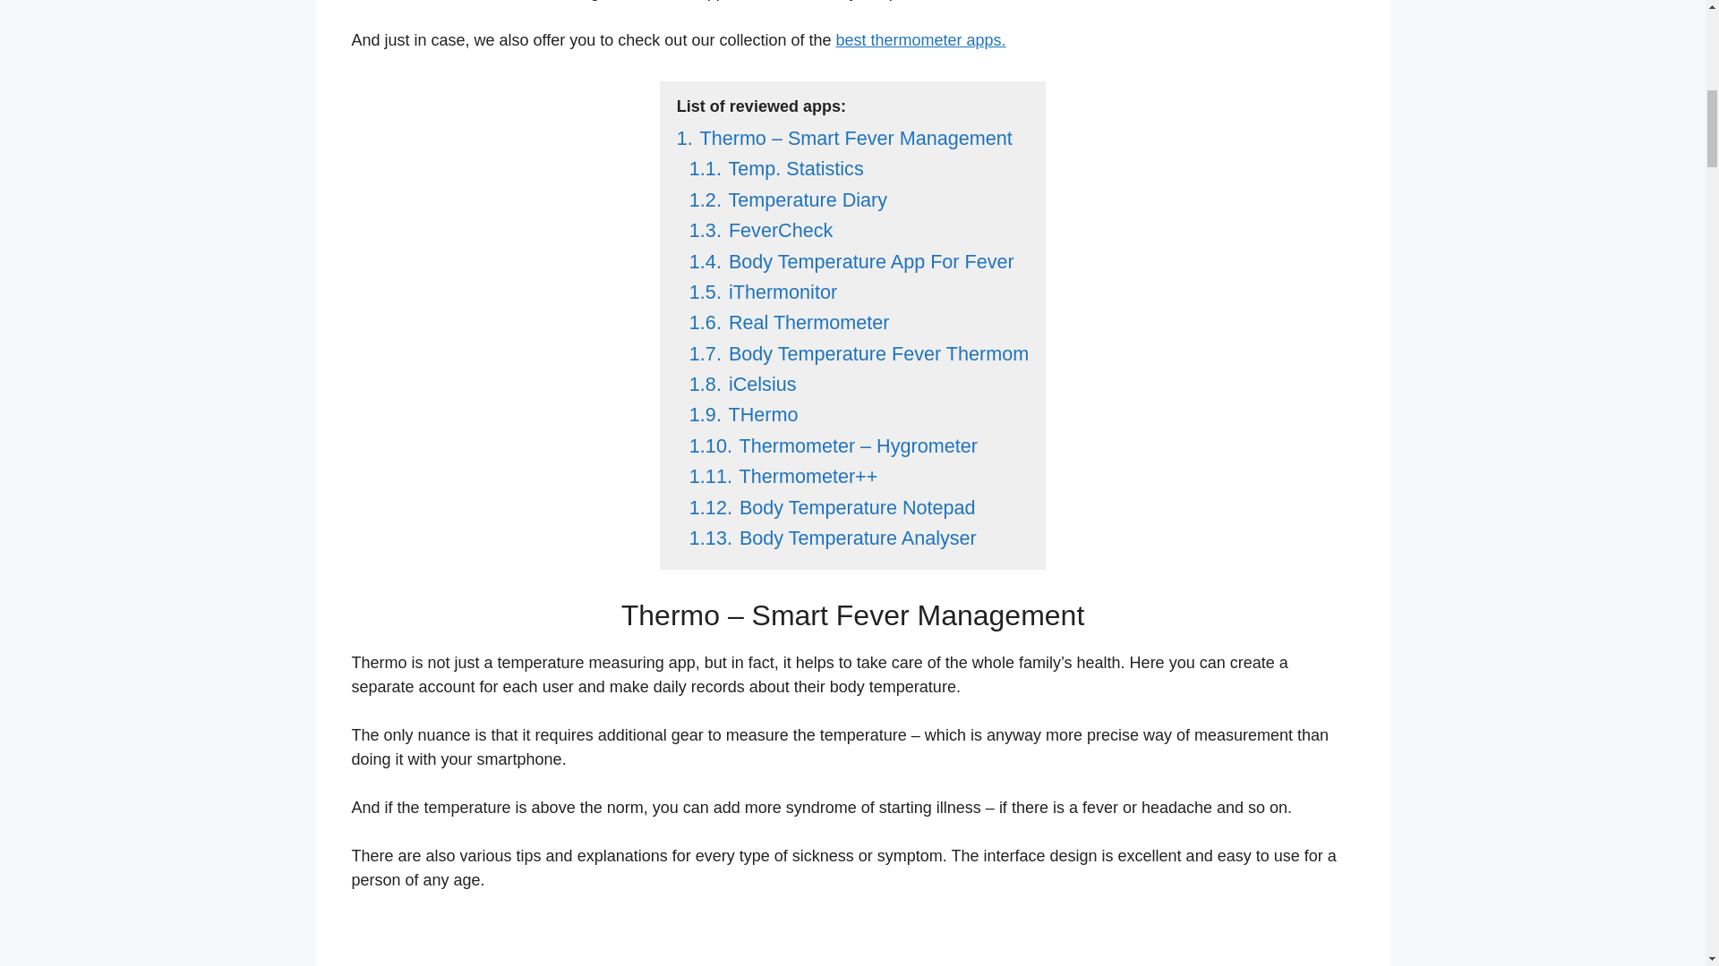  Describe the element at coordinates (743, 383) in the screenshot. I see `1.8. iCelsius` at that location.